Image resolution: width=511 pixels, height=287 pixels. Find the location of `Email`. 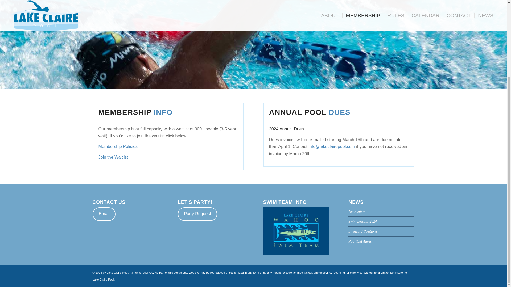

Email is located at coordinates (104, 214).